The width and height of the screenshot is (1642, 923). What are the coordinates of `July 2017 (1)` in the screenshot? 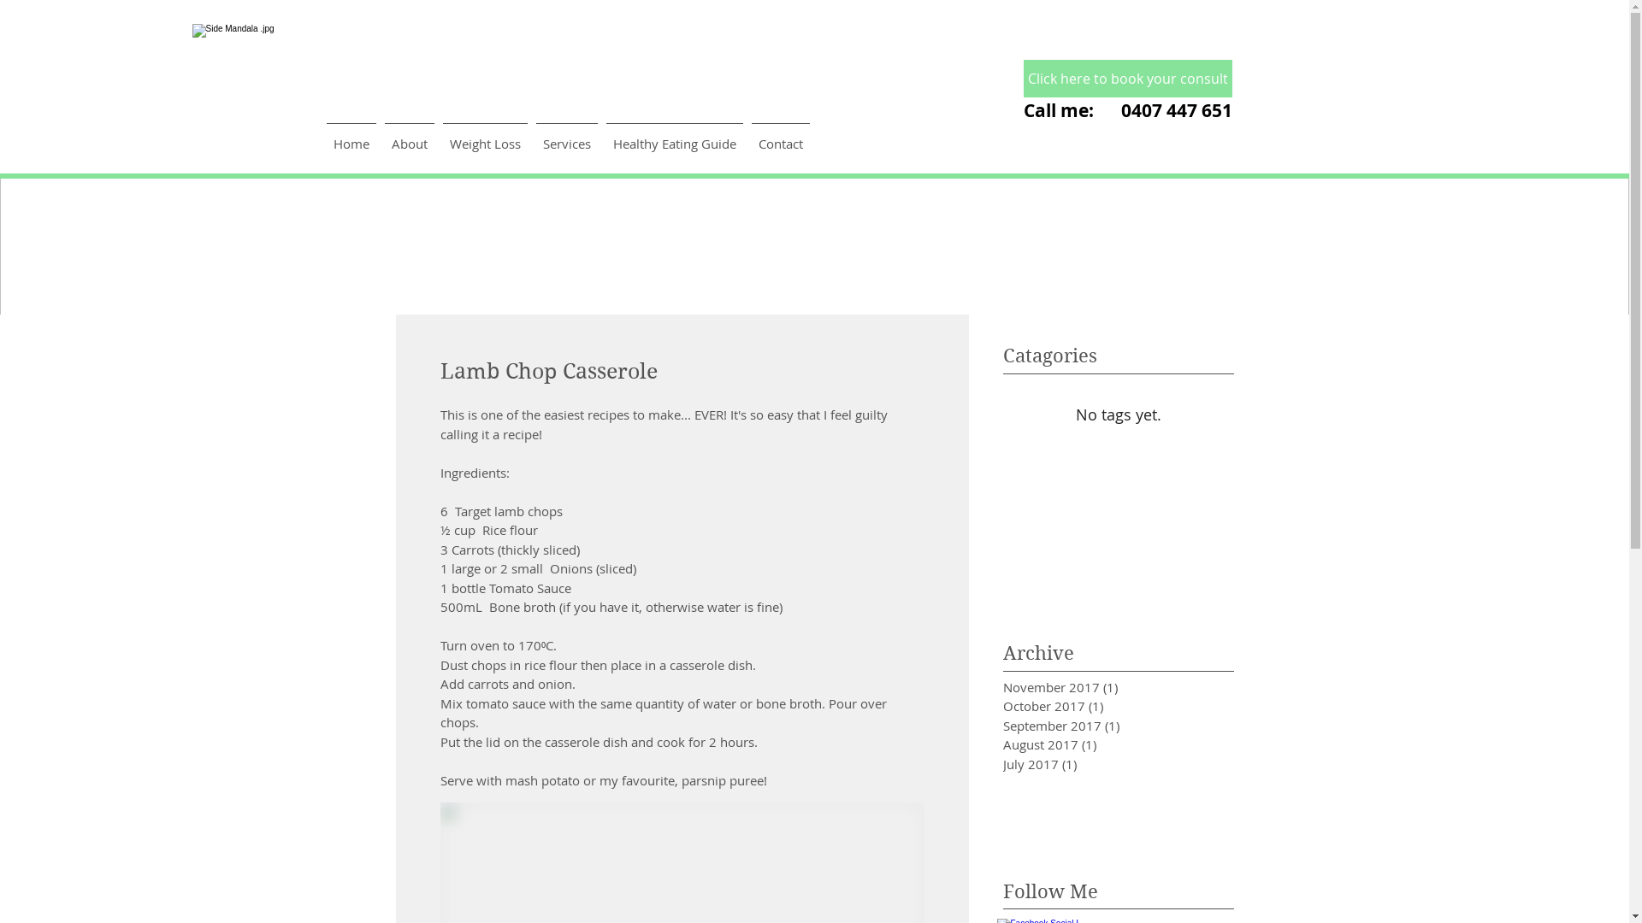 It's located at (1092, 764).